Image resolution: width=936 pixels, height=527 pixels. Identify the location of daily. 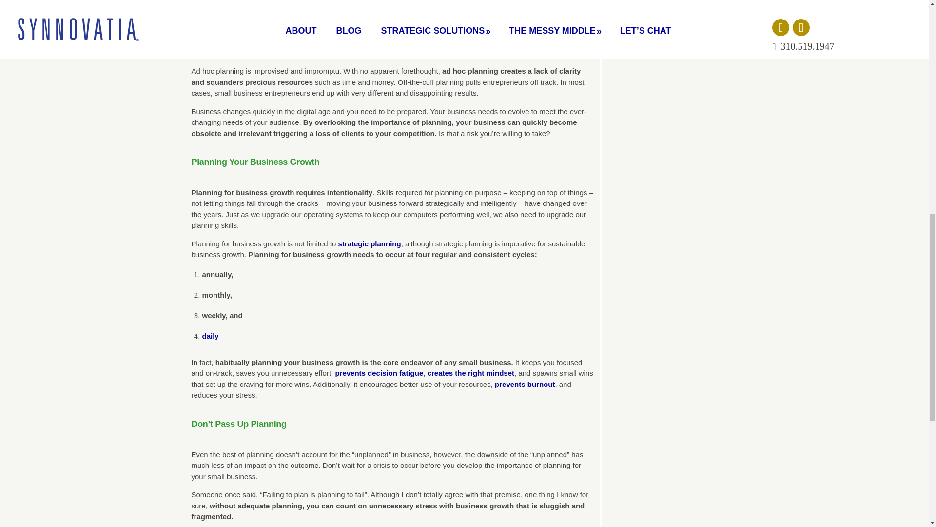
(210, 336).